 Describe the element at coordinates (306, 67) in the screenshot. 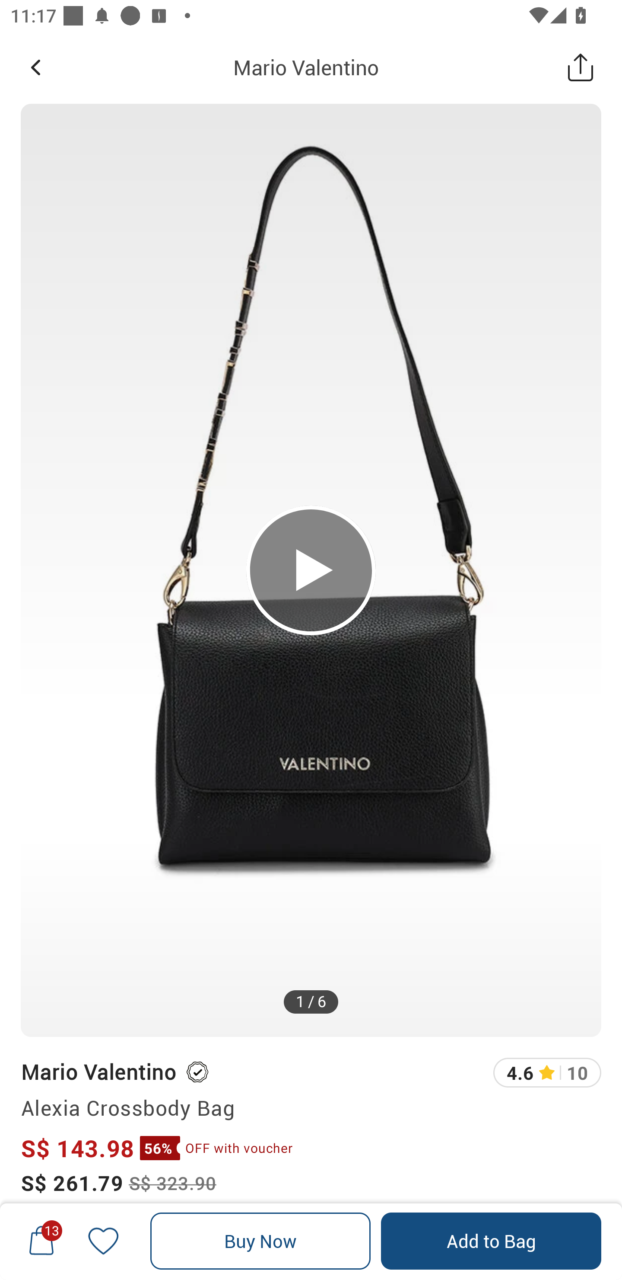

I see `Mario Valentino` at that location.